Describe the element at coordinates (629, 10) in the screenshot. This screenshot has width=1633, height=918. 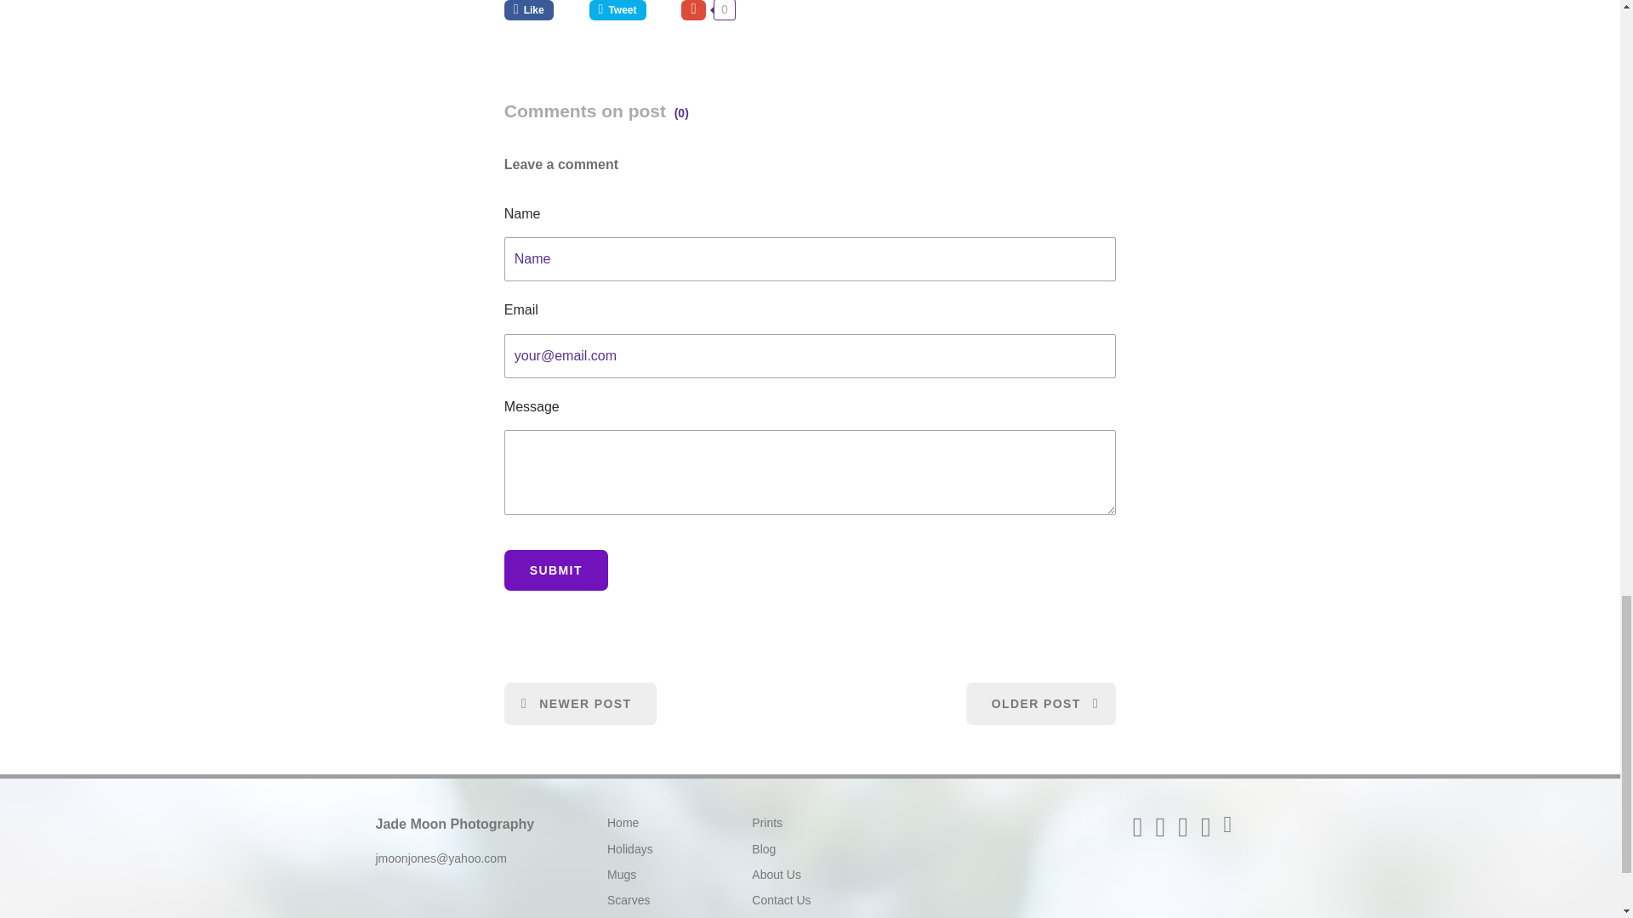
I see `Tweet` at that location.